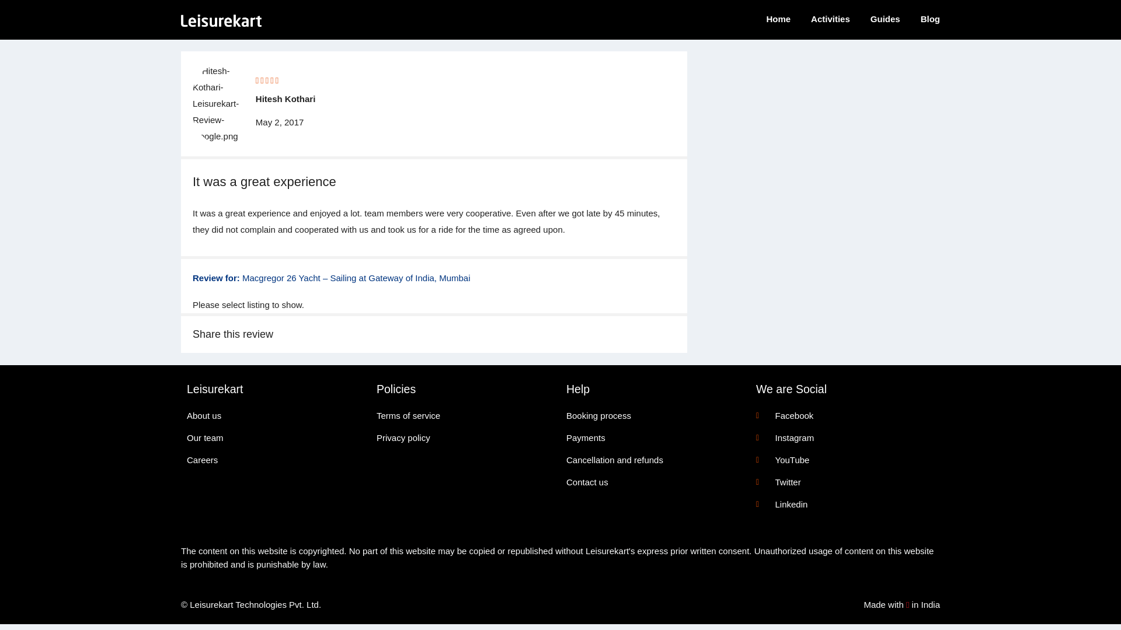 Image resolution: width=1121 pixels, height=630 pixels. What do you see at coordinates (466, 437) in the screenshot?
I see `Privacy policy` at bounding box center [466, 437].